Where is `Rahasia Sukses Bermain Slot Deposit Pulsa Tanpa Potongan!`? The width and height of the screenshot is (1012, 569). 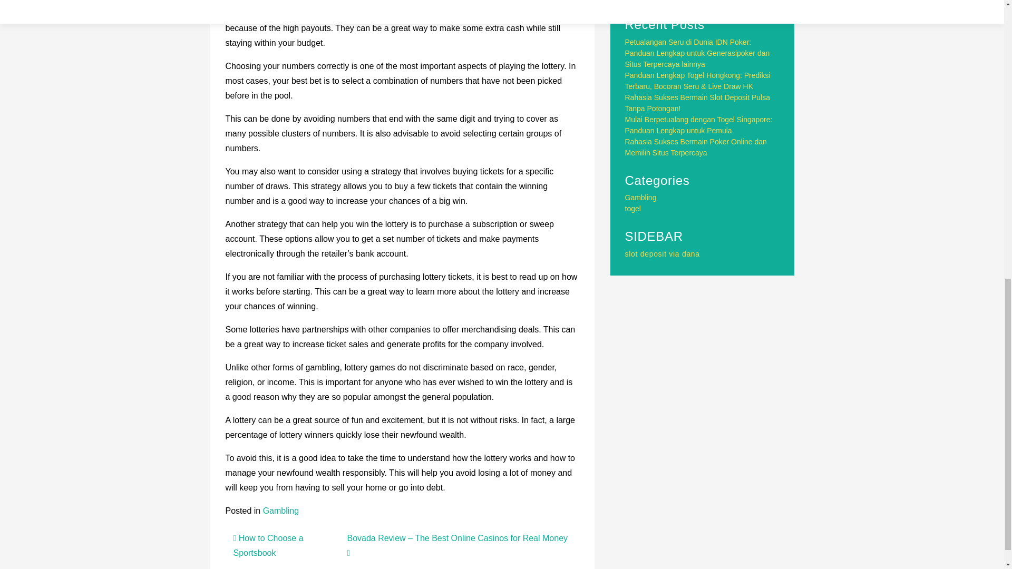
Rahasia Sukses Bermain Slot Deposit Pulsa Tanpa Potongan! is located at coordinates (698, 103).